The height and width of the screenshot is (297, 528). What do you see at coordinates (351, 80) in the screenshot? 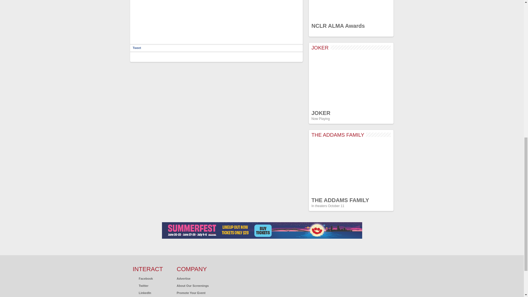
I see `YouTube video player` at bounding box center [351, 80].